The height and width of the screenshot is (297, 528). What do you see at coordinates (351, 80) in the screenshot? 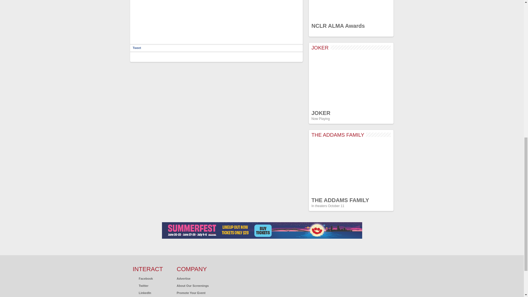
I see `YouTube video player` at bounding box center [351, 80].